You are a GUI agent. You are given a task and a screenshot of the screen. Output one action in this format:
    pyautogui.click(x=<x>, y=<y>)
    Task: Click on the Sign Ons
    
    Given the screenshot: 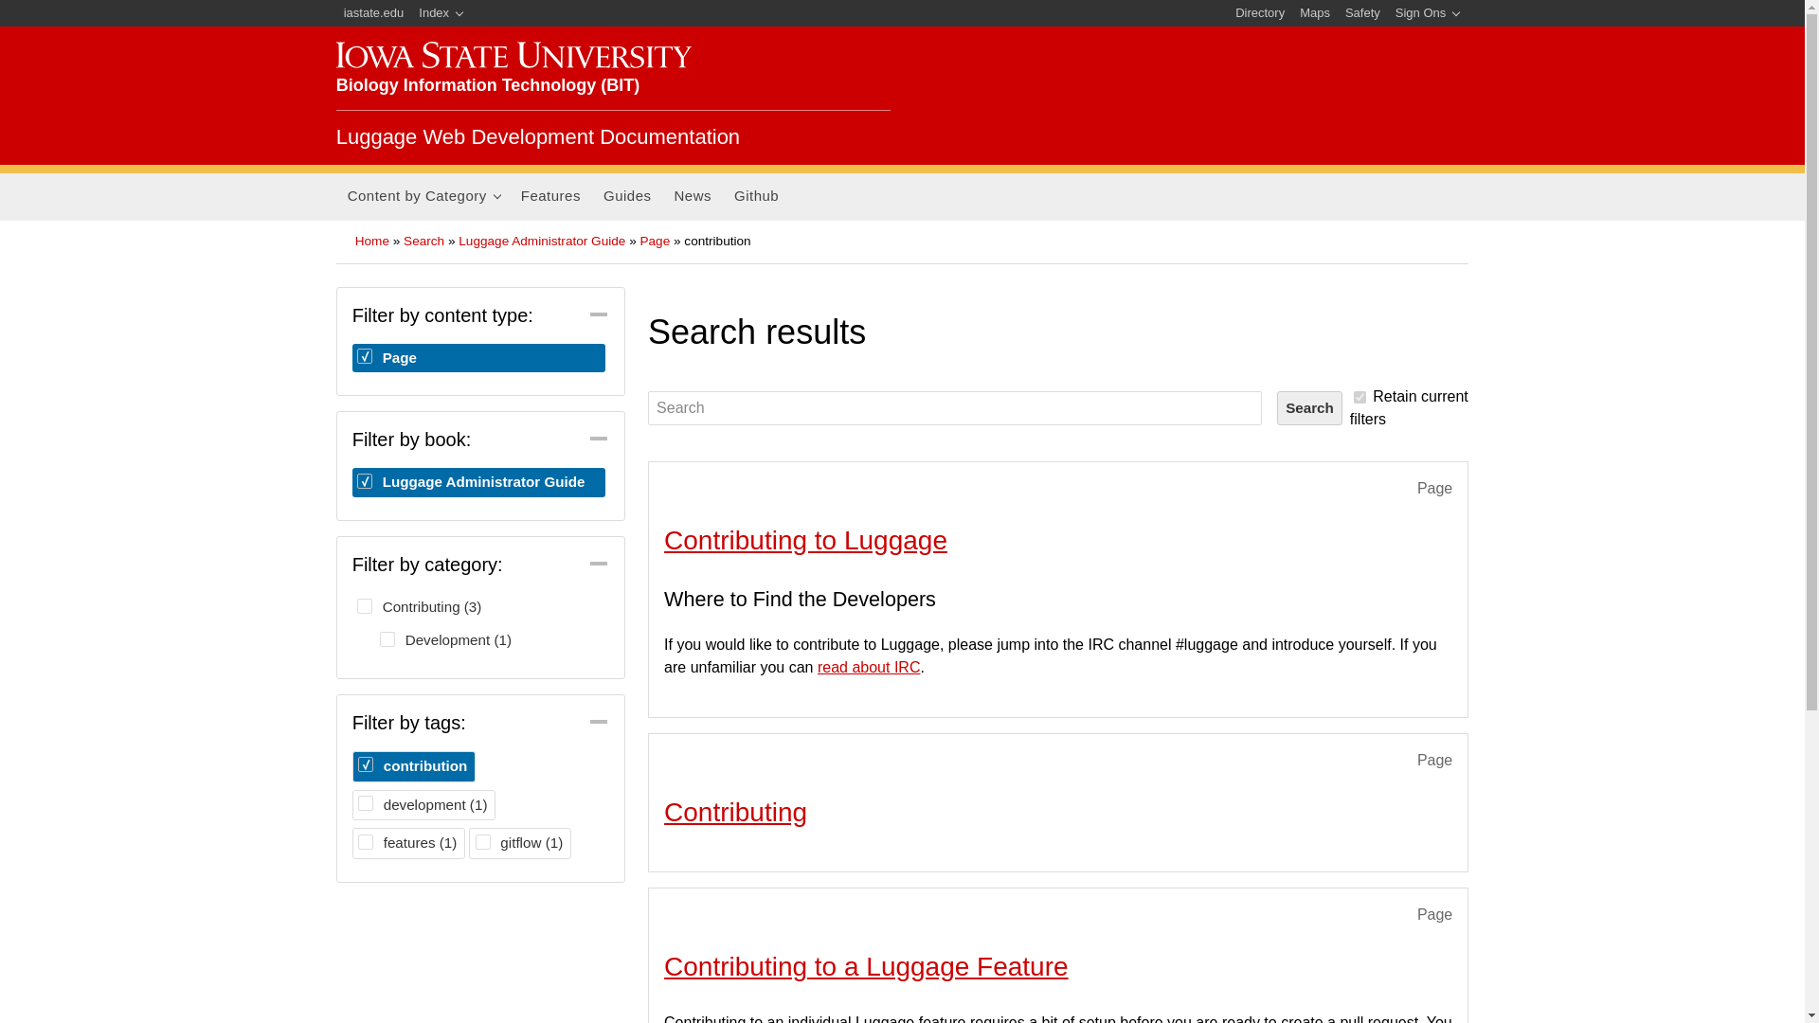 What is the action you would take?
    pyautogui.click(x=1427, y=13)
    